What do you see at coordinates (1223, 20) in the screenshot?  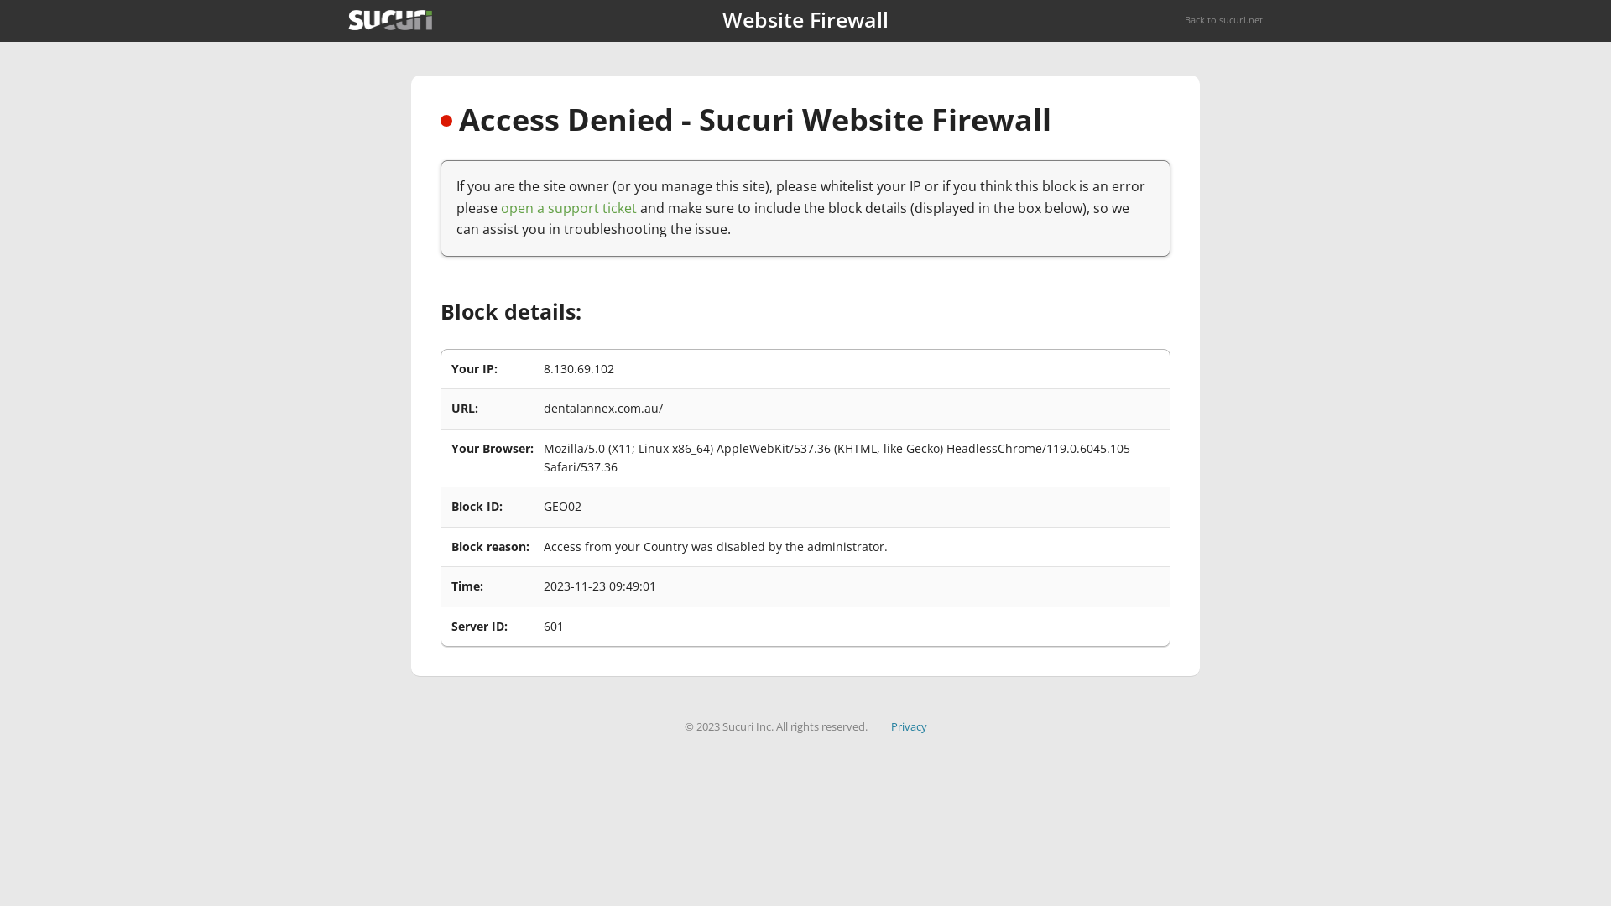 I see `Back to sucuri.net` at bounding box center [1223, 20].